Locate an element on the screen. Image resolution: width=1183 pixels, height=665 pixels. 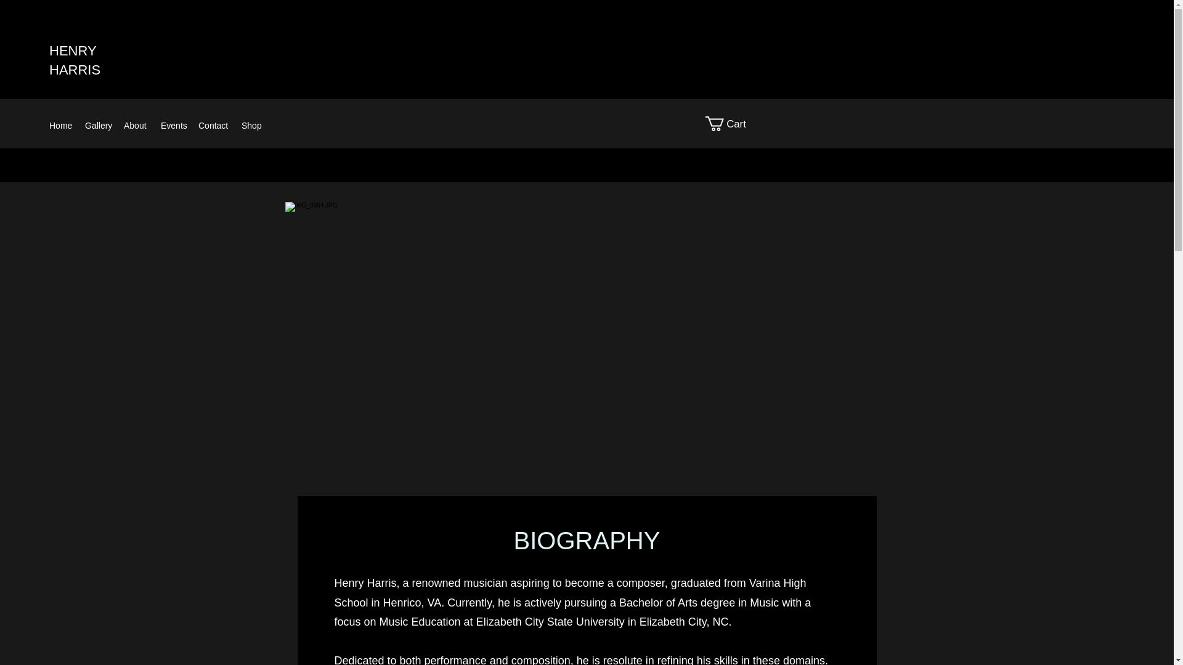
Home is located at coordinates (60, 126).